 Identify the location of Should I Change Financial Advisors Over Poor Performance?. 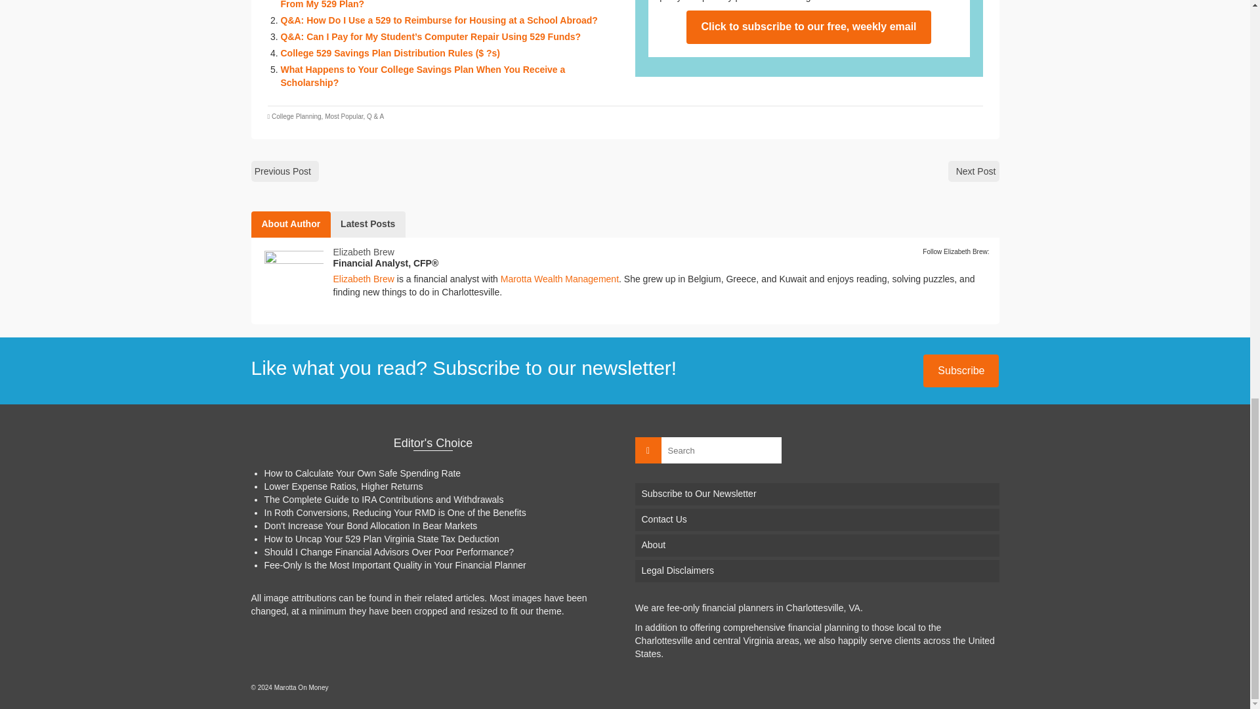
(388, 551).